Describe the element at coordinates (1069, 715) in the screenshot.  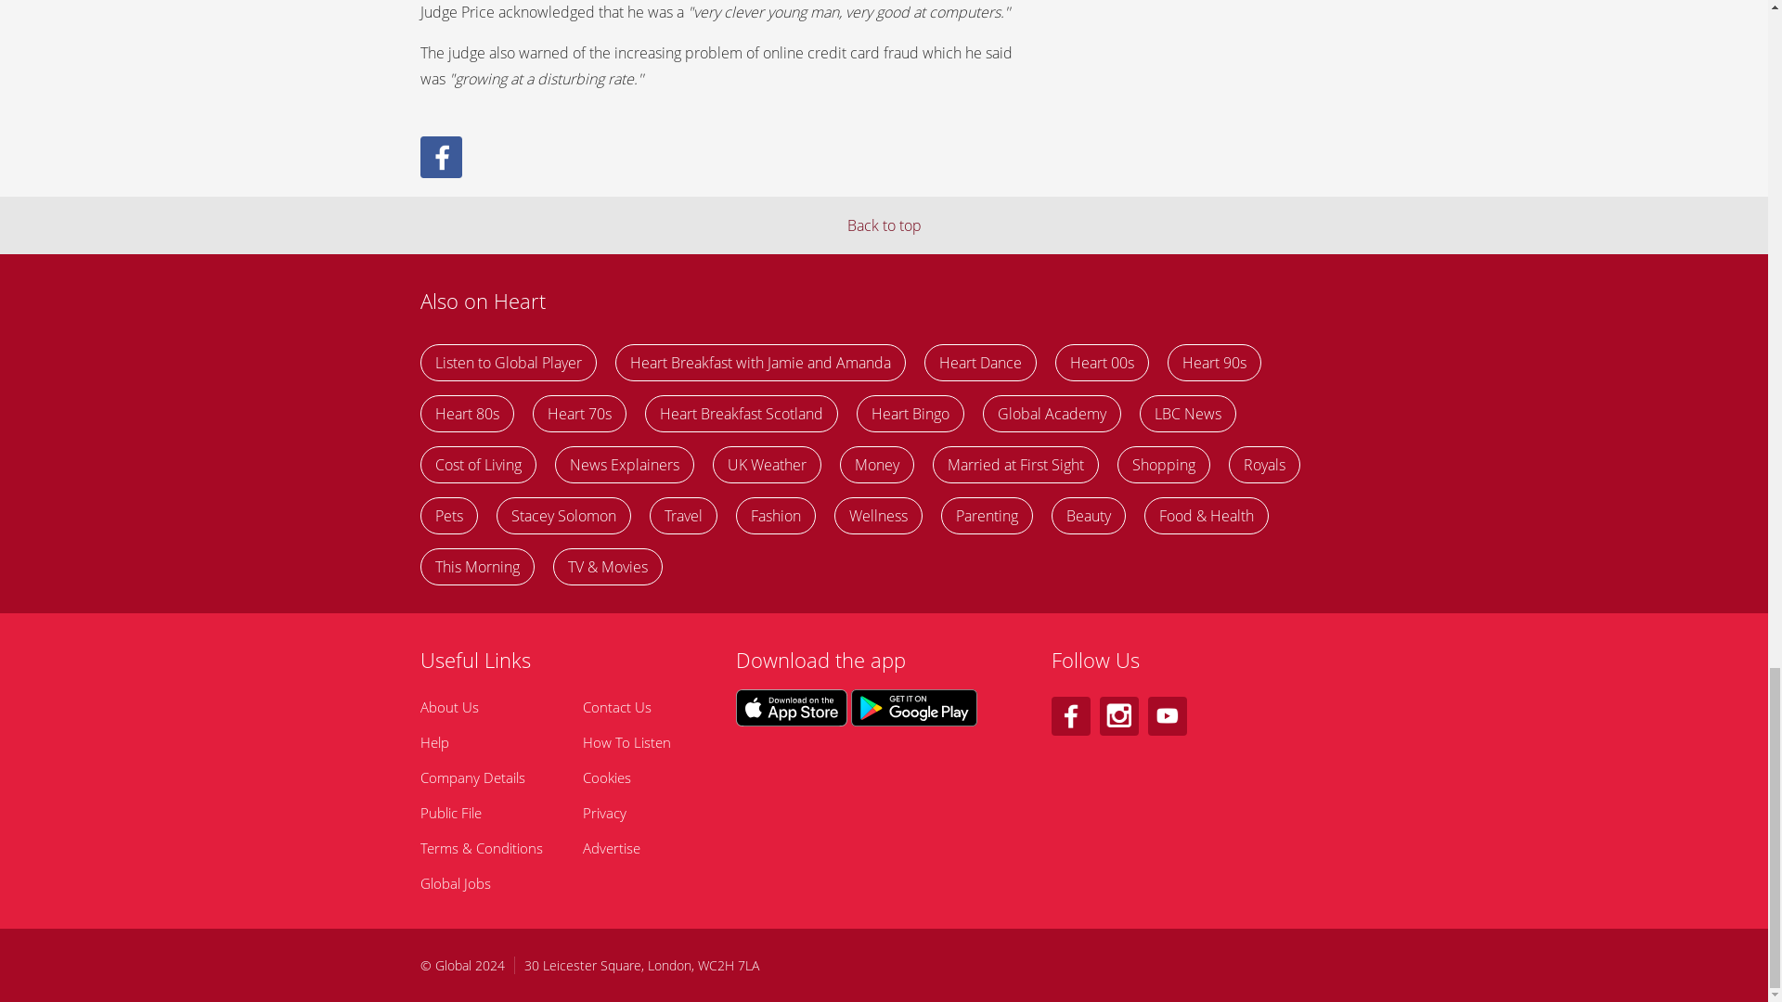
I see `Follow Heart on Facebook` at that location.